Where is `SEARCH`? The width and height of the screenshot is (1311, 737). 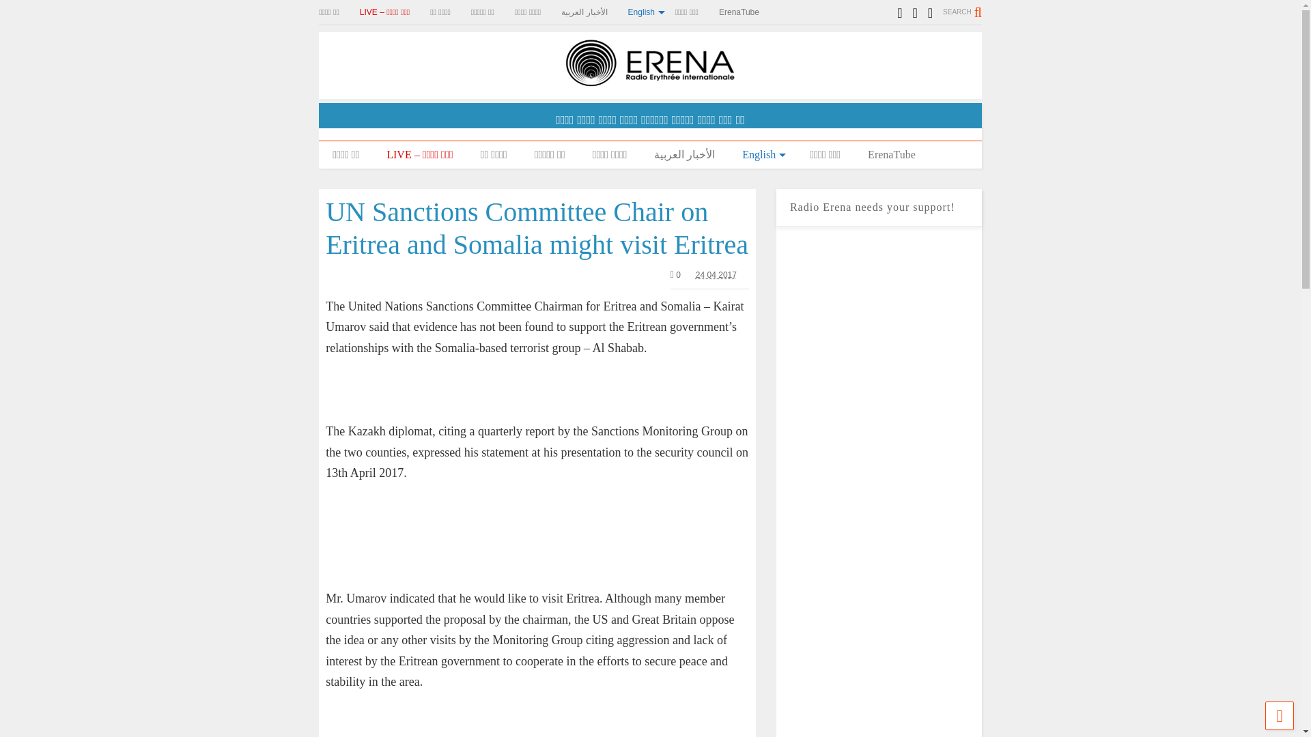 SEARCH is located at coordinates (962, 12).